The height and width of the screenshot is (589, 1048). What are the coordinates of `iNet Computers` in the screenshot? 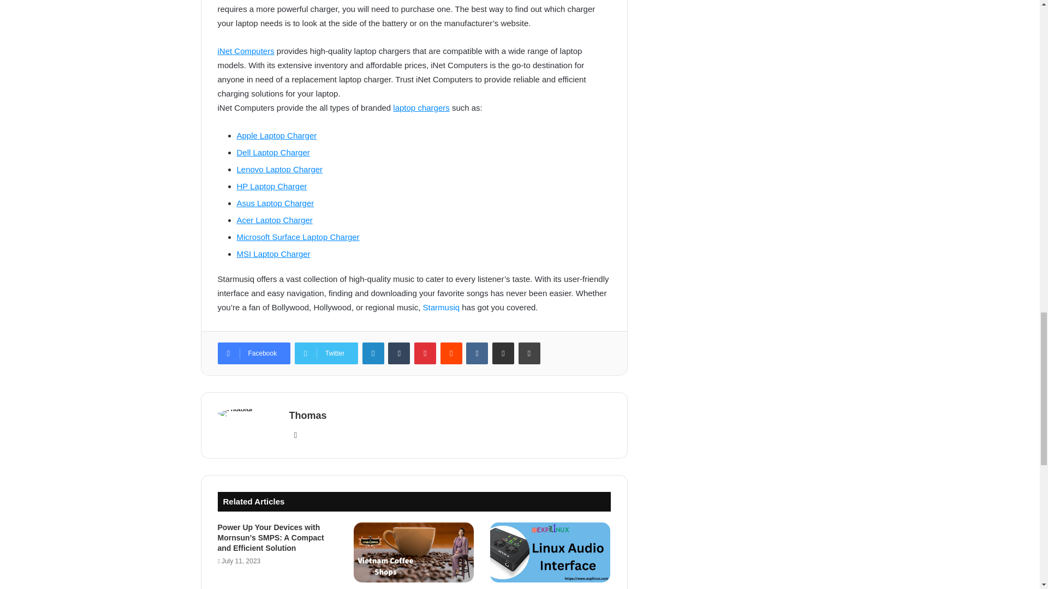 It's located at (245, 51).